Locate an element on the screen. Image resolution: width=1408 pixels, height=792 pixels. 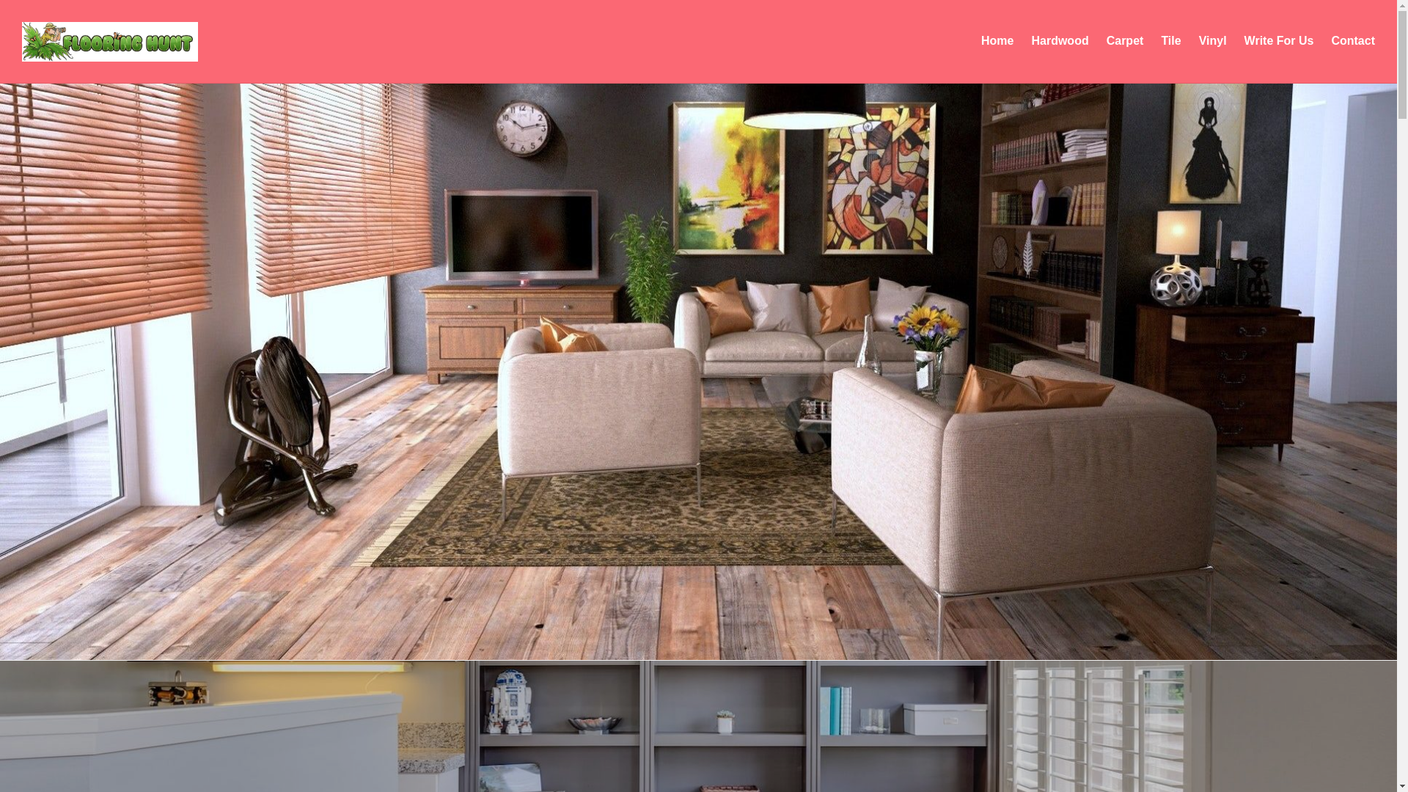
Home is located at coordinates (997, 41).